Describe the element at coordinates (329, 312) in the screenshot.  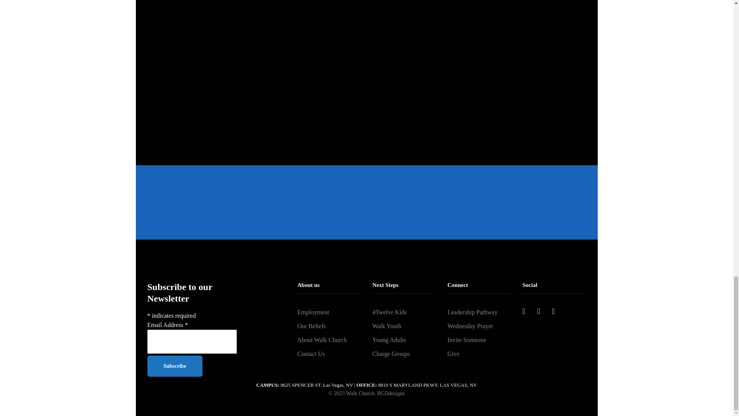
I see `Employment` at that location.